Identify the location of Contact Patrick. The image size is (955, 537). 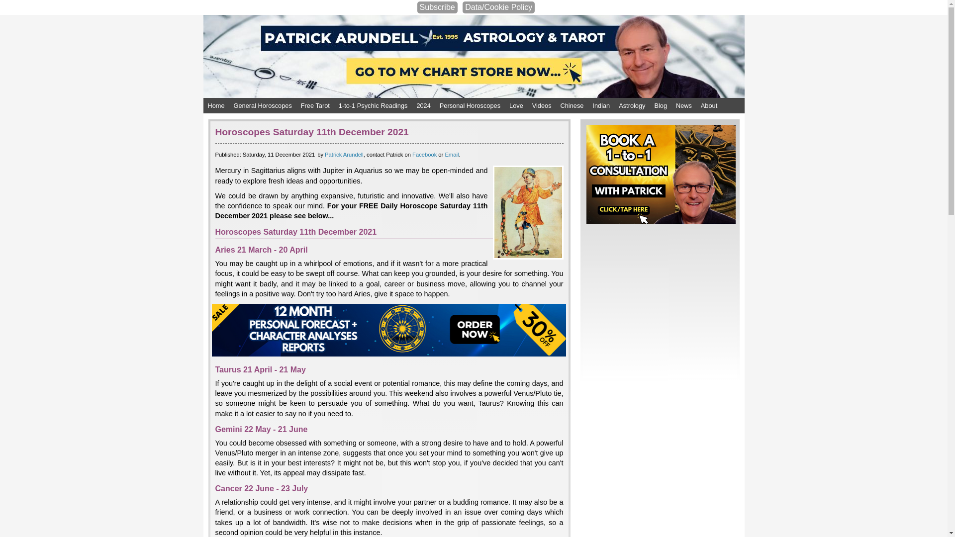
(452, 154).